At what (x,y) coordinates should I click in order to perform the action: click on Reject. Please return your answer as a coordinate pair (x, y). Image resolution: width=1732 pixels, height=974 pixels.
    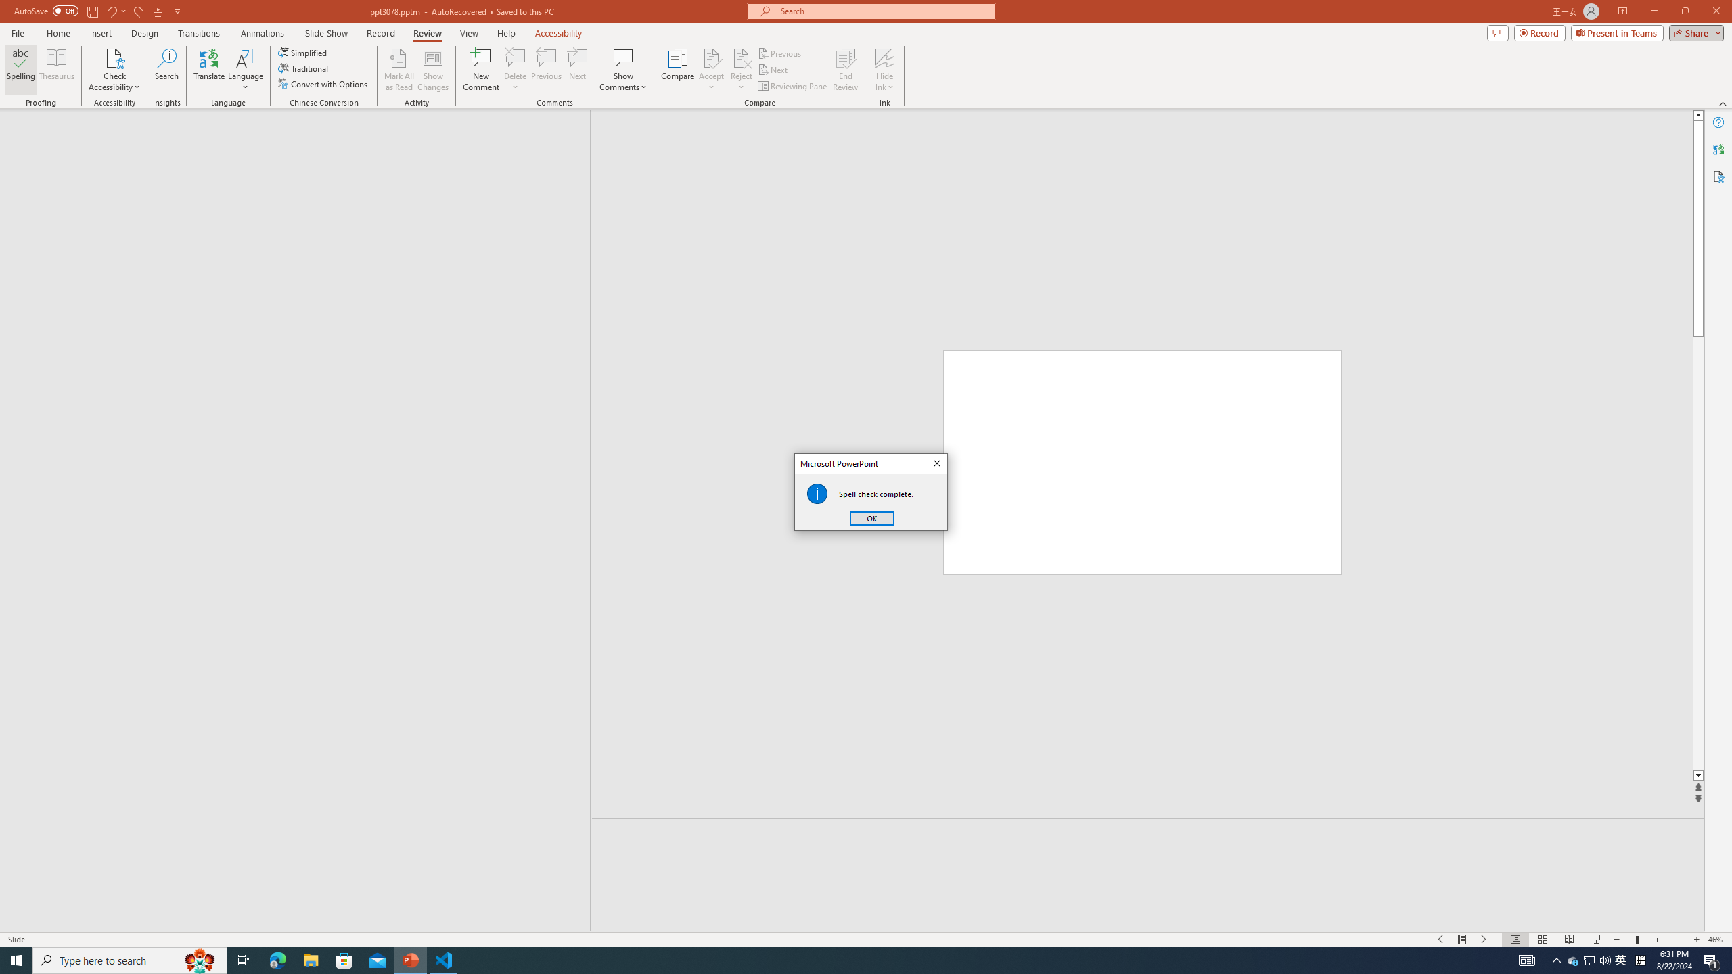
    Looking at the image, I should click on (742, 70).